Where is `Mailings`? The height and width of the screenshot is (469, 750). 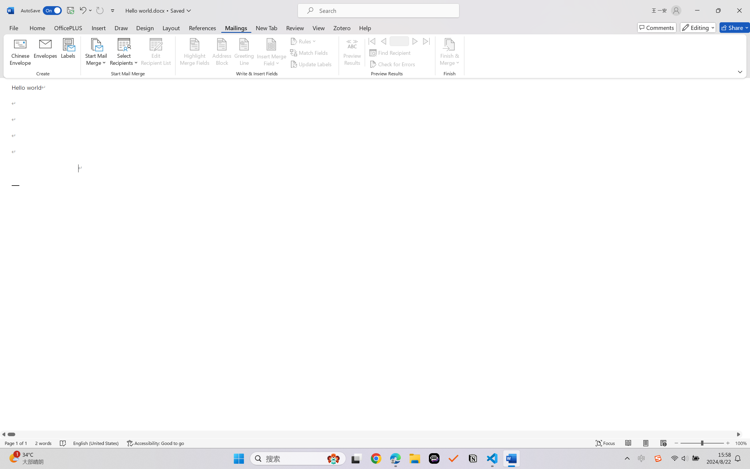 Mailings is located at coordinates (236, 28).